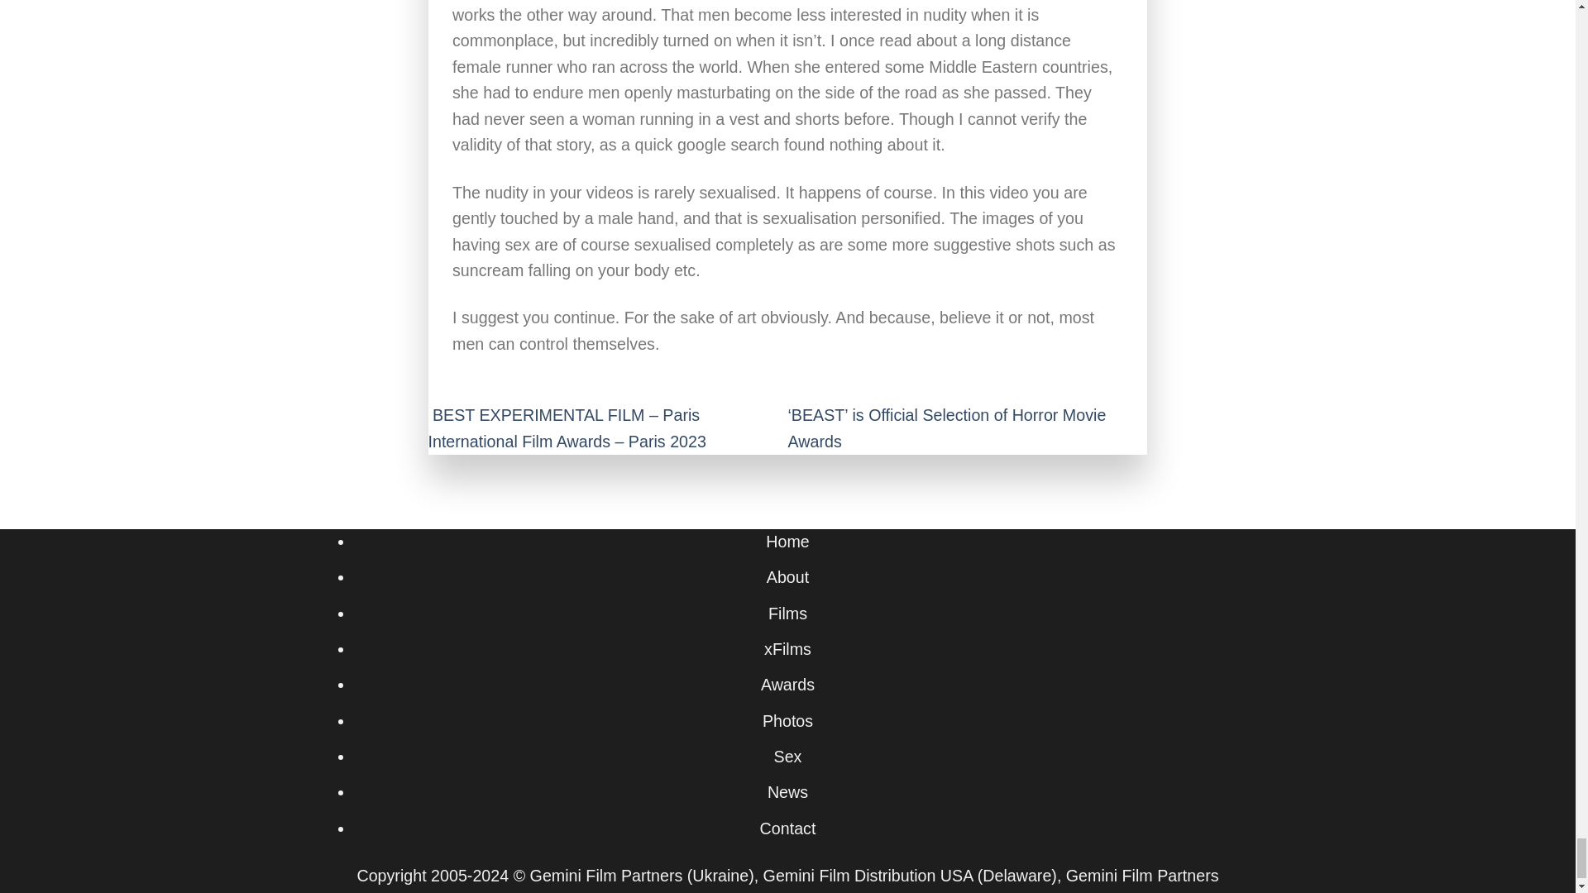 This screenshot has height=893, width=1588. Describe the element at coordinates (787, 792) in the screenshot. I see `News` at that location.